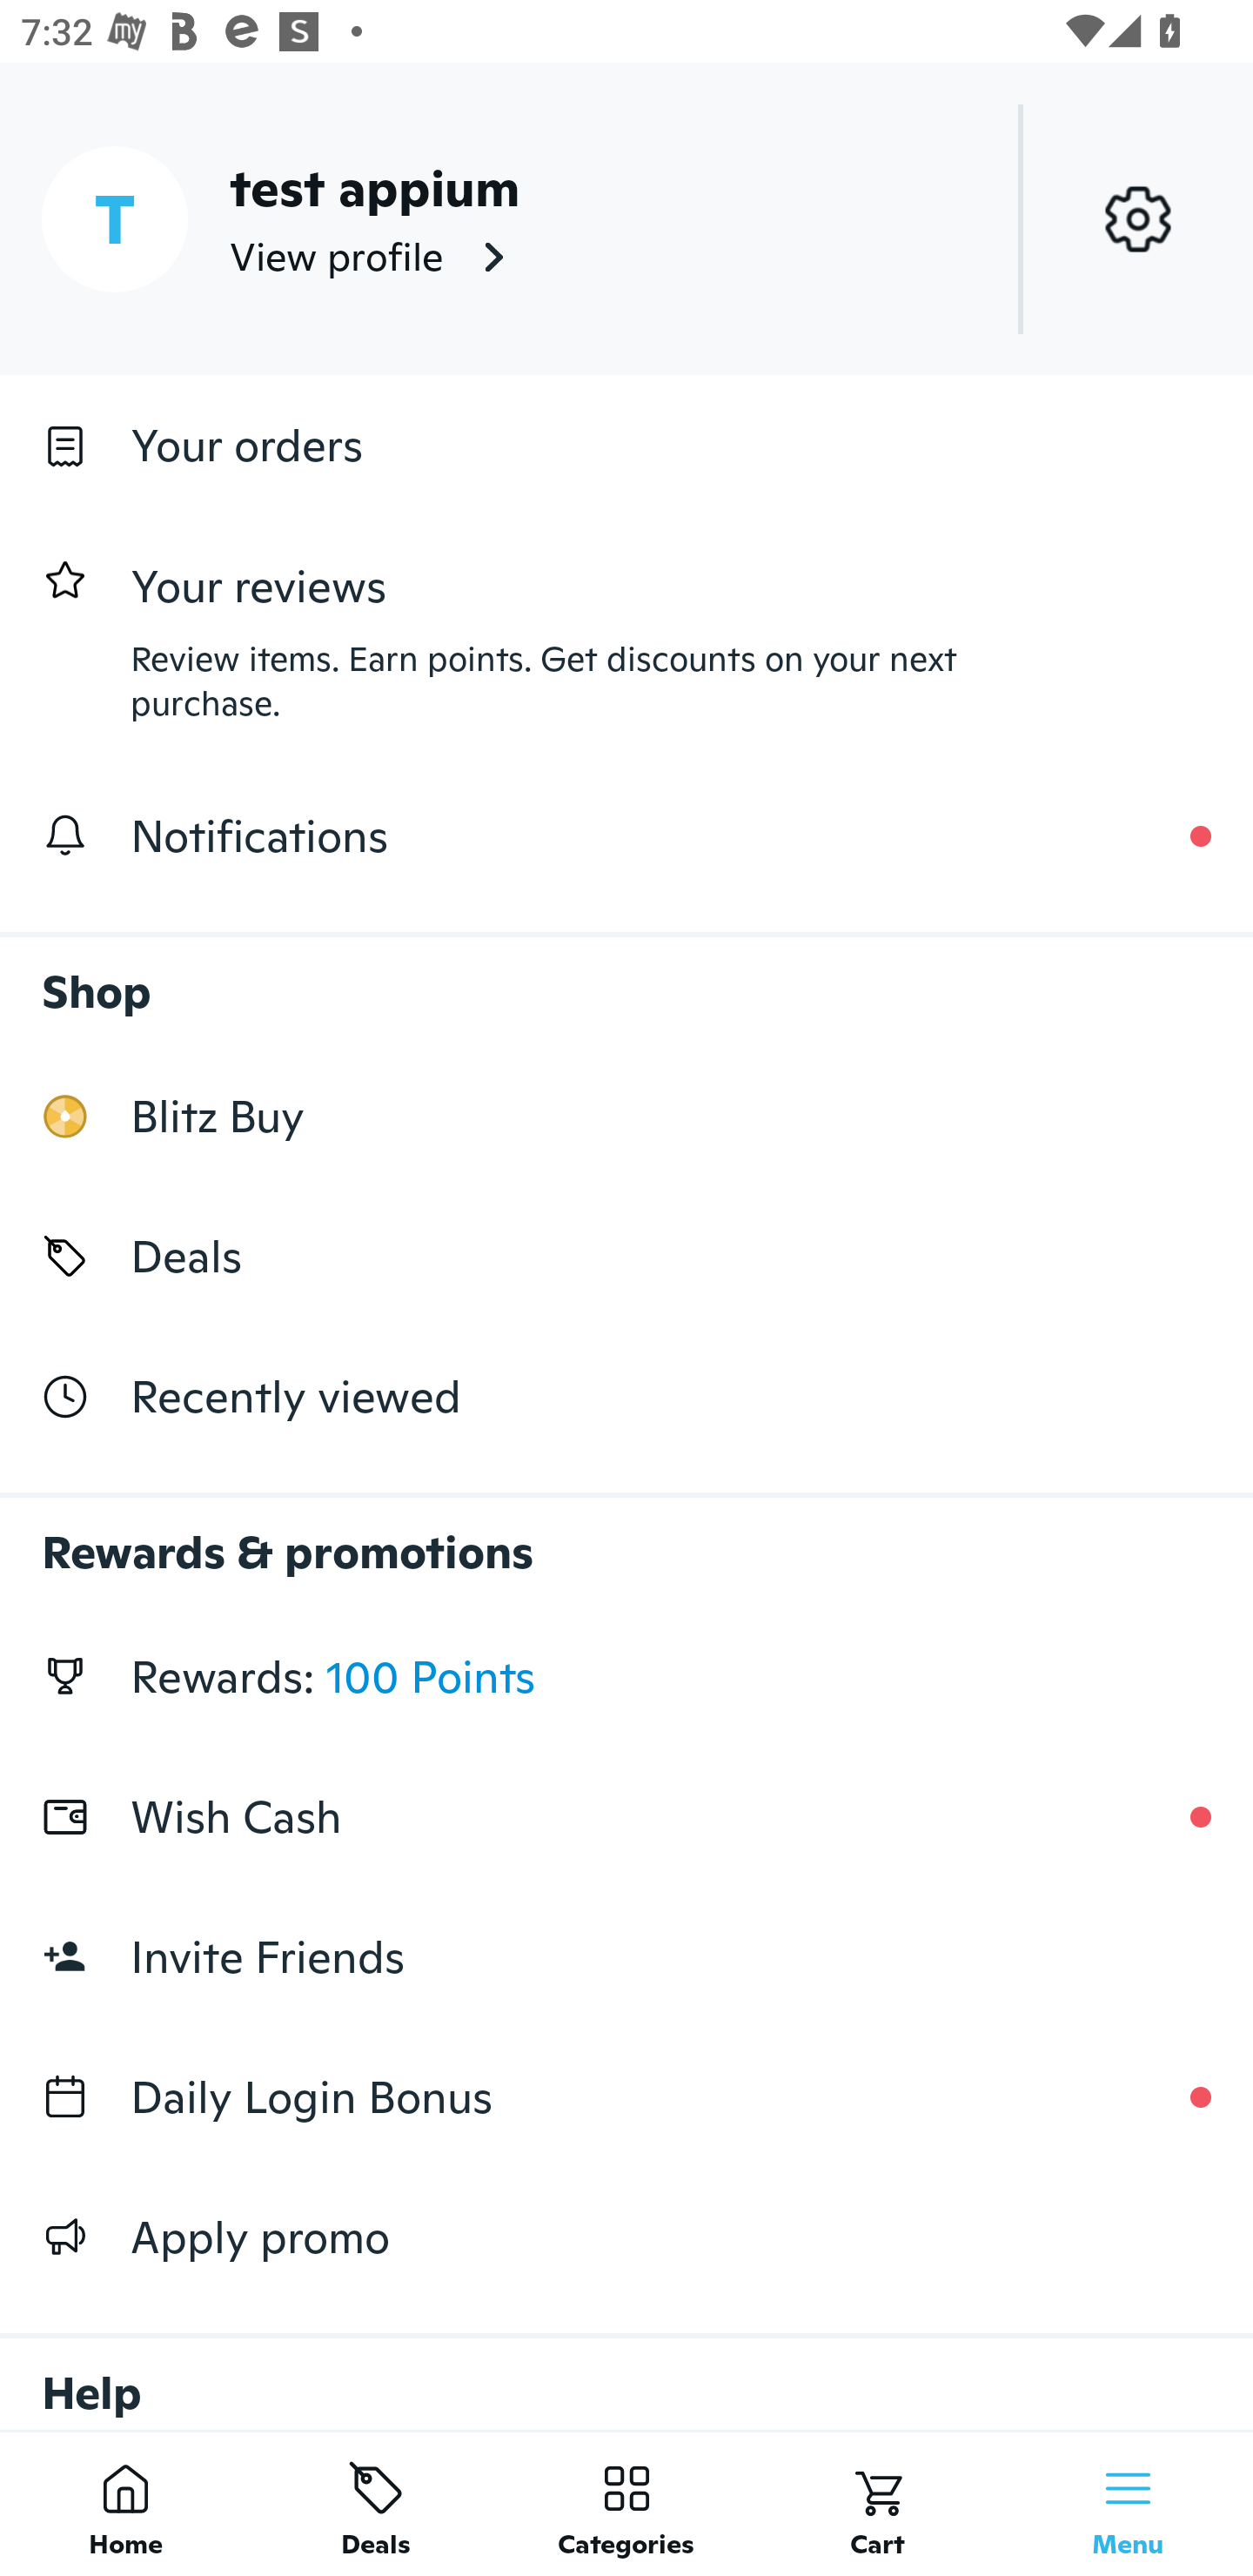 The image size is (1253, 2576). Describe the element at coordinates (125, 2503) in the screenshot. I see `Home` at that location.